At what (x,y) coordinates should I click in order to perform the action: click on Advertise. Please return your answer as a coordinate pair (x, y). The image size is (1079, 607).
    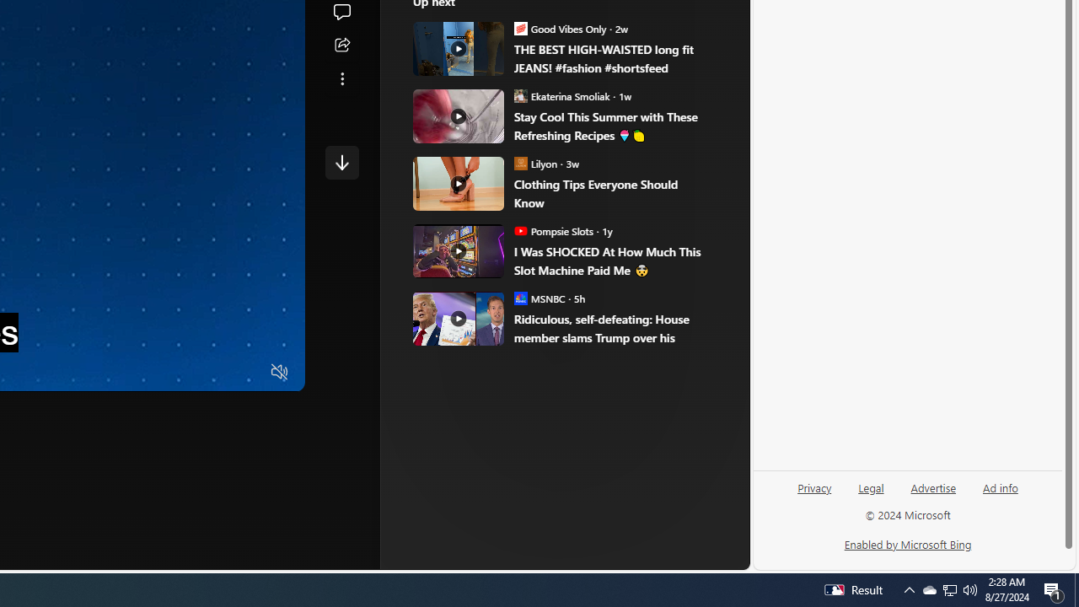
    Looking at the image, I should click on (934, 486).